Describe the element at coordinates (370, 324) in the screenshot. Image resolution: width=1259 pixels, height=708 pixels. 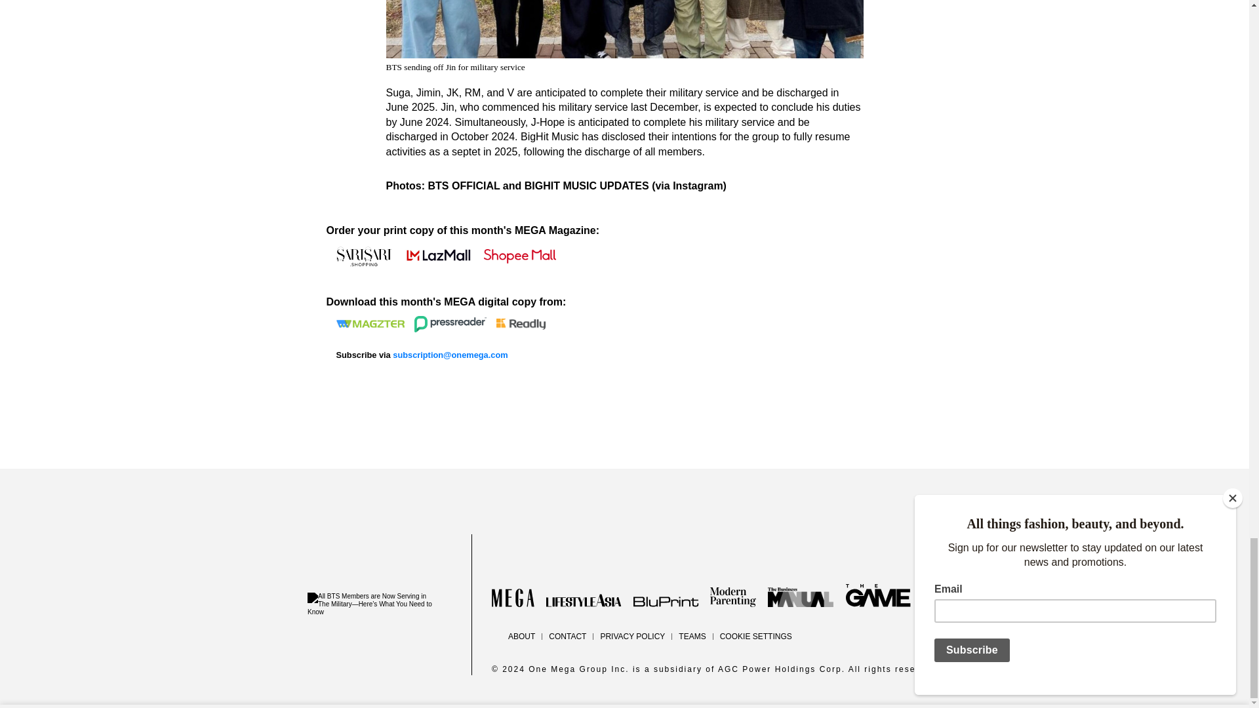
I see `Magzter` at that location.